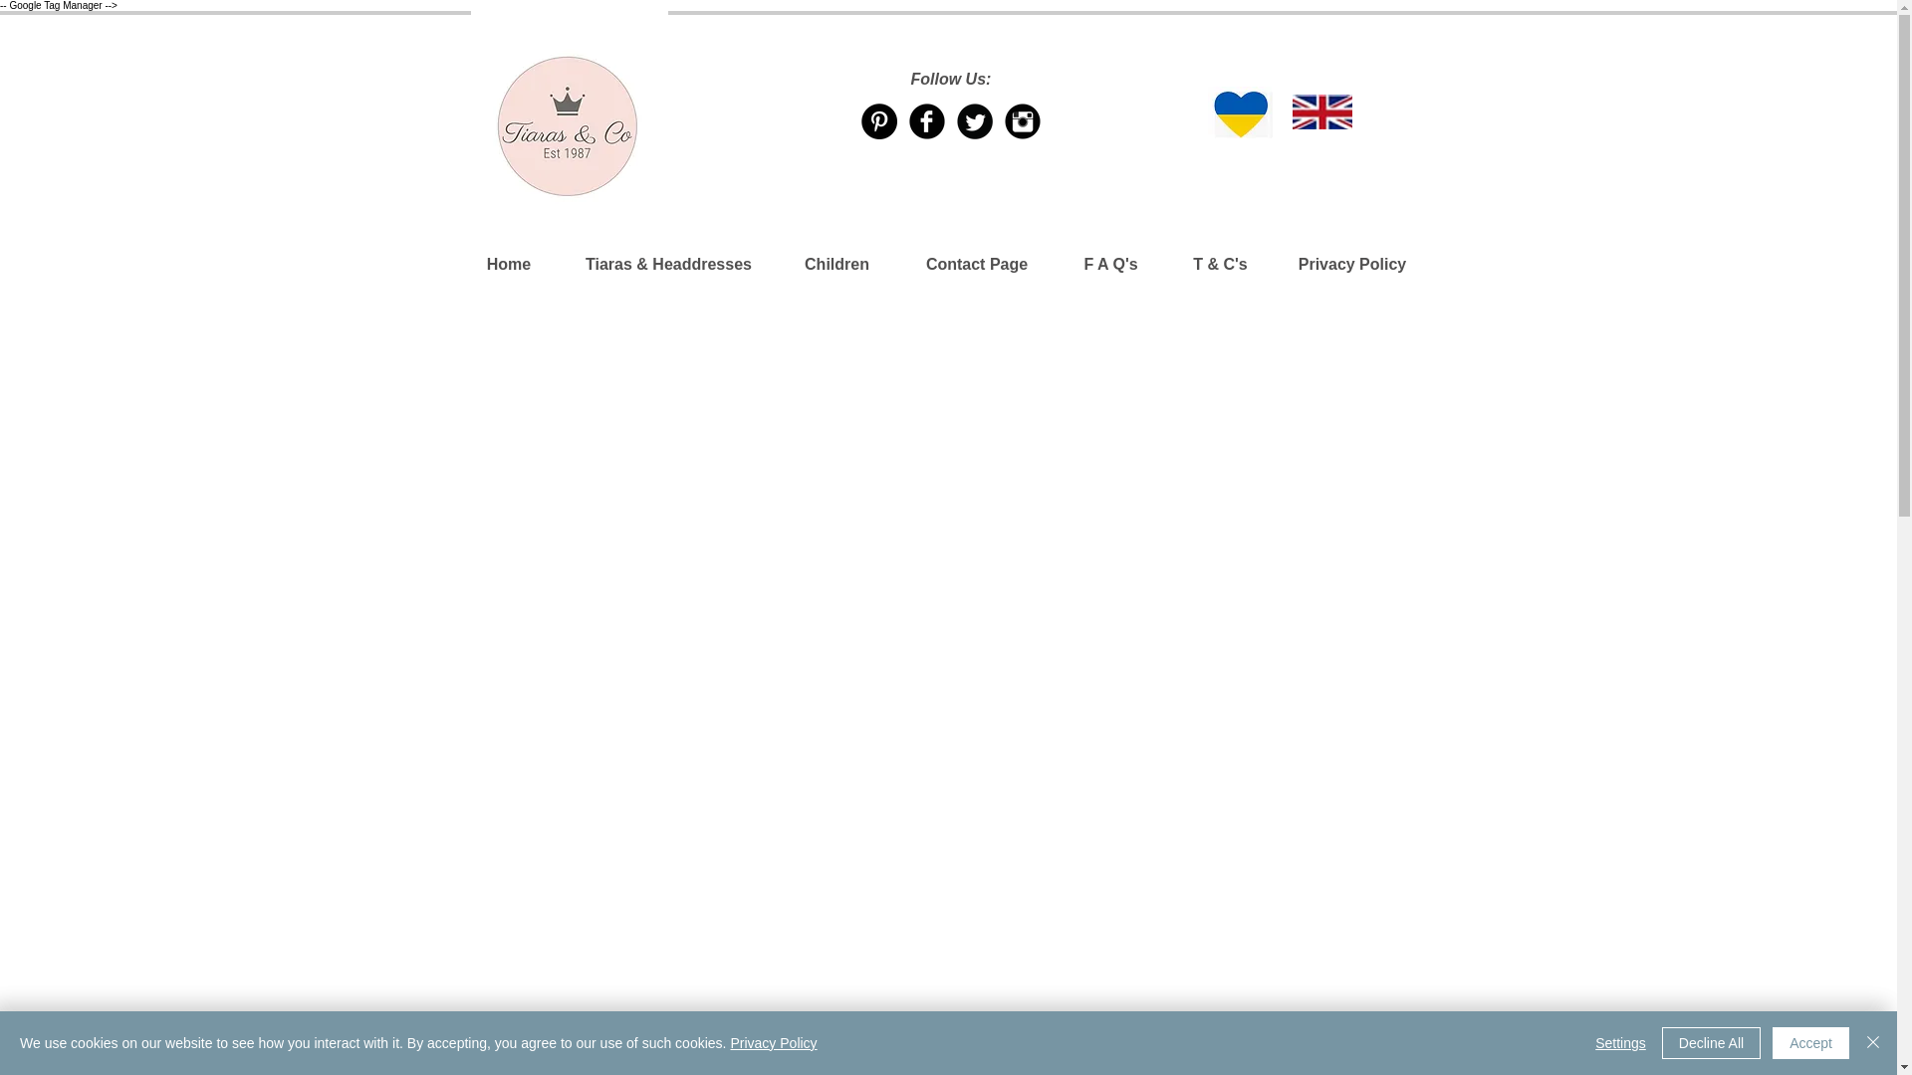 The image size is (1912, 1075). I want to click on Privacy Policy, so click(773, 1043).